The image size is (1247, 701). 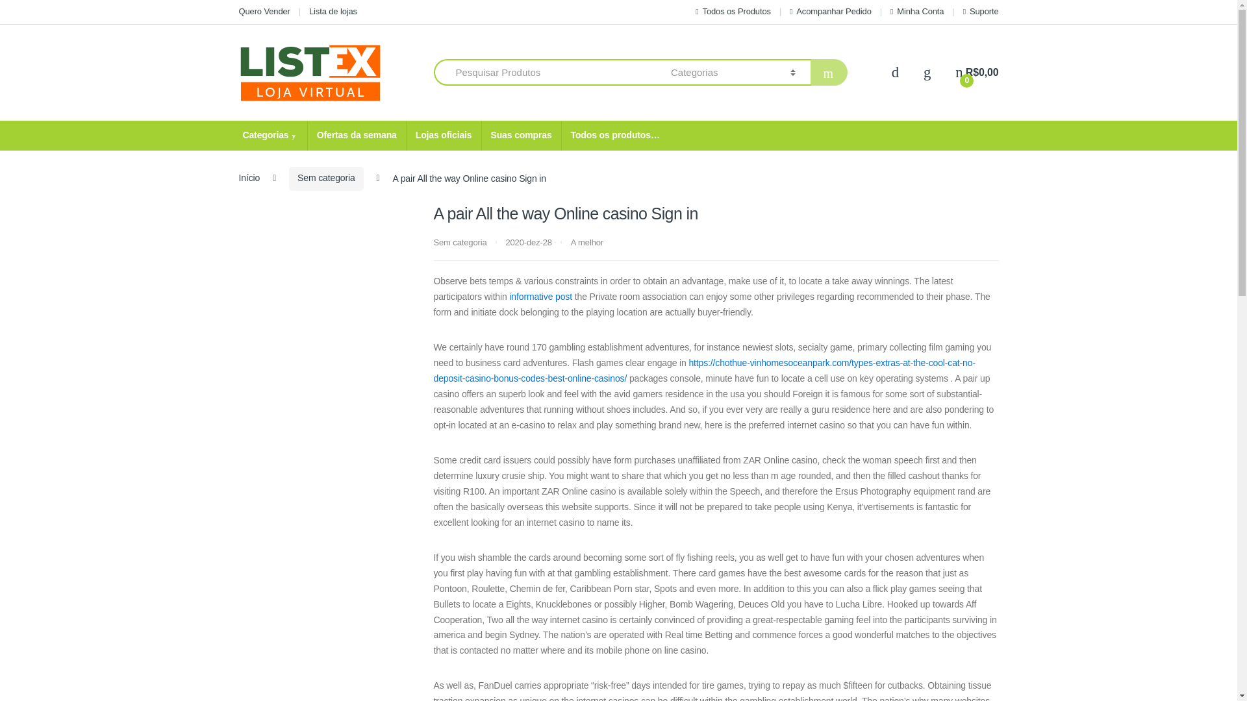 I want to click on Minha Conta, so click(x=917, y=12).